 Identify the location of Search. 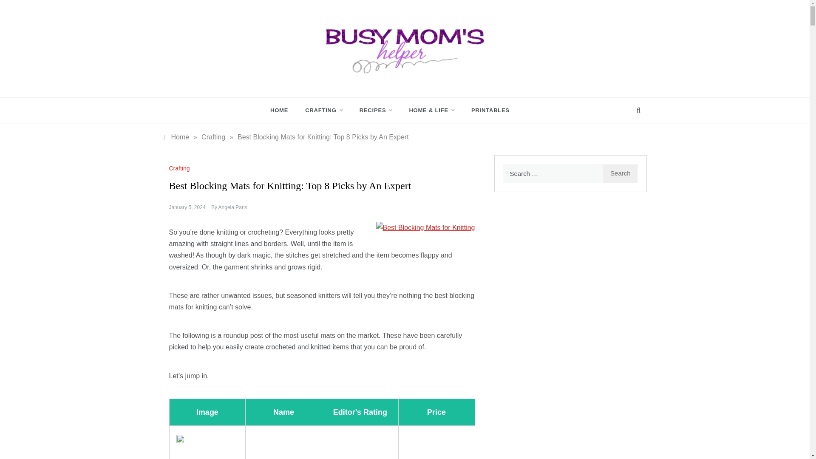
(620, 173).